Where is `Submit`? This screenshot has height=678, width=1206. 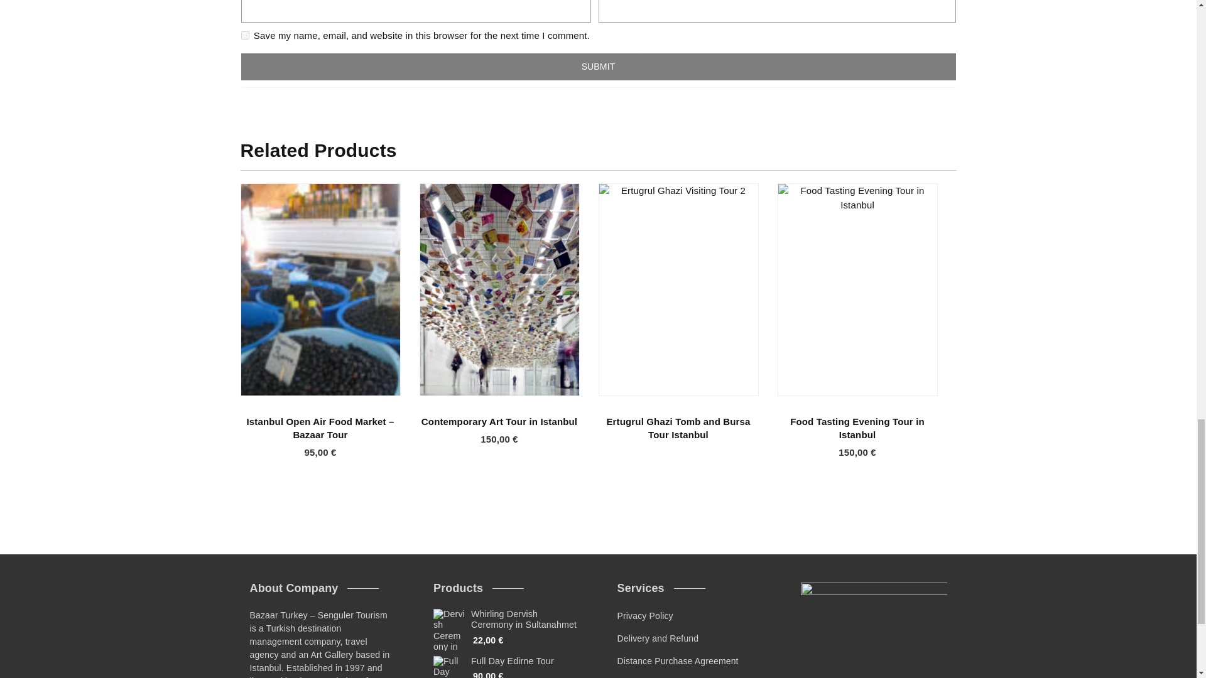 Submit is located at coordinates (599, 67).